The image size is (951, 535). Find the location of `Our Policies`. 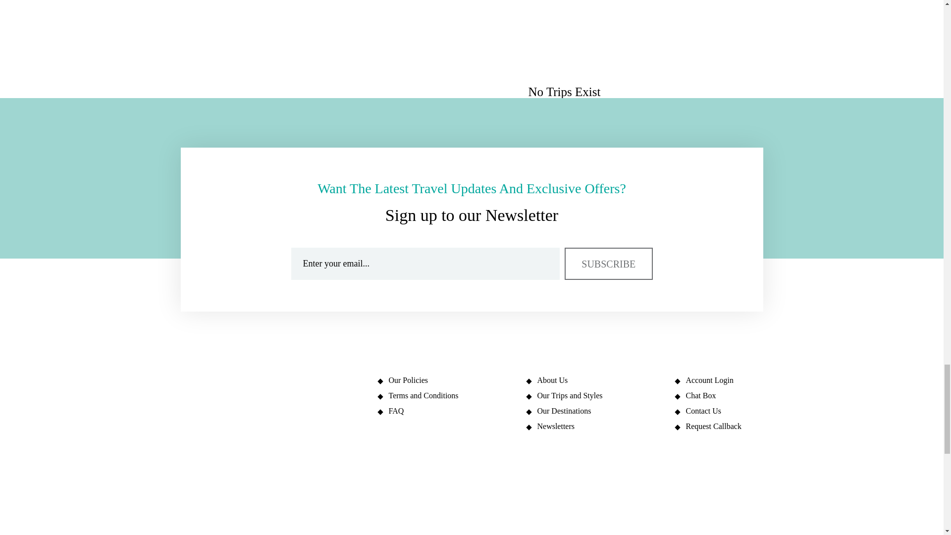

Our Policies is located at coordinates (447, 380).